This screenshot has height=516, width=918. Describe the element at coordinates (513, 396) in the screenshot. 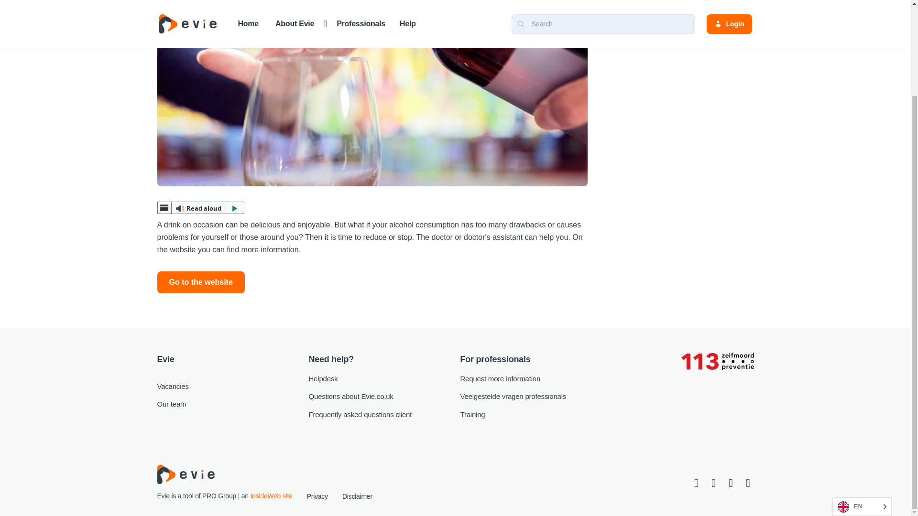

I see `Veelgestelde vragen professionals` at that location.